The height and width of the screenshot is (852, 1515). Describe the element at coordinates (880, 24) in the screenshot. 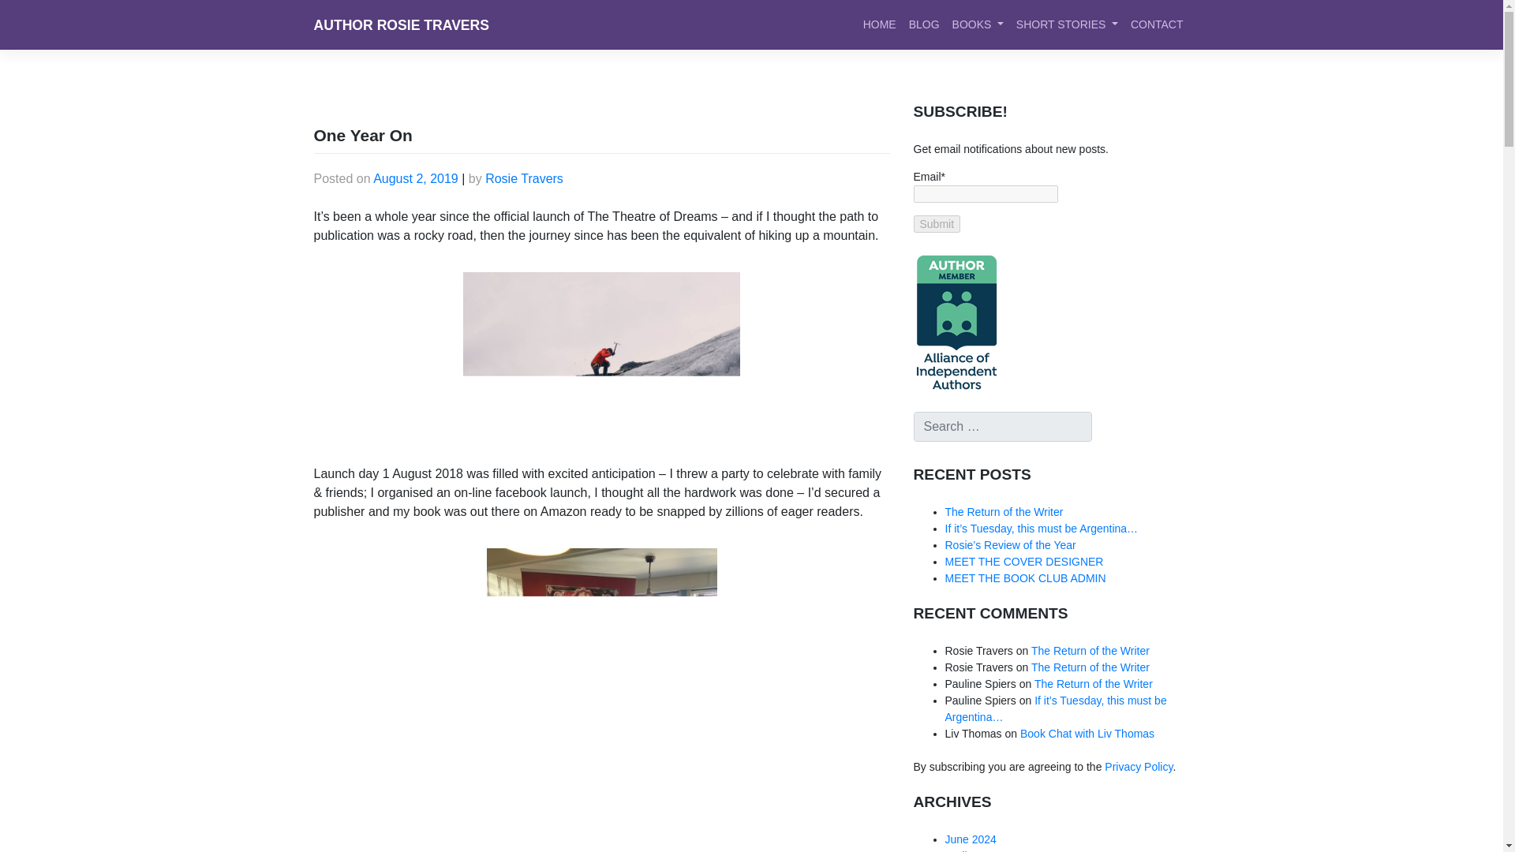

I see `Home` at that location.